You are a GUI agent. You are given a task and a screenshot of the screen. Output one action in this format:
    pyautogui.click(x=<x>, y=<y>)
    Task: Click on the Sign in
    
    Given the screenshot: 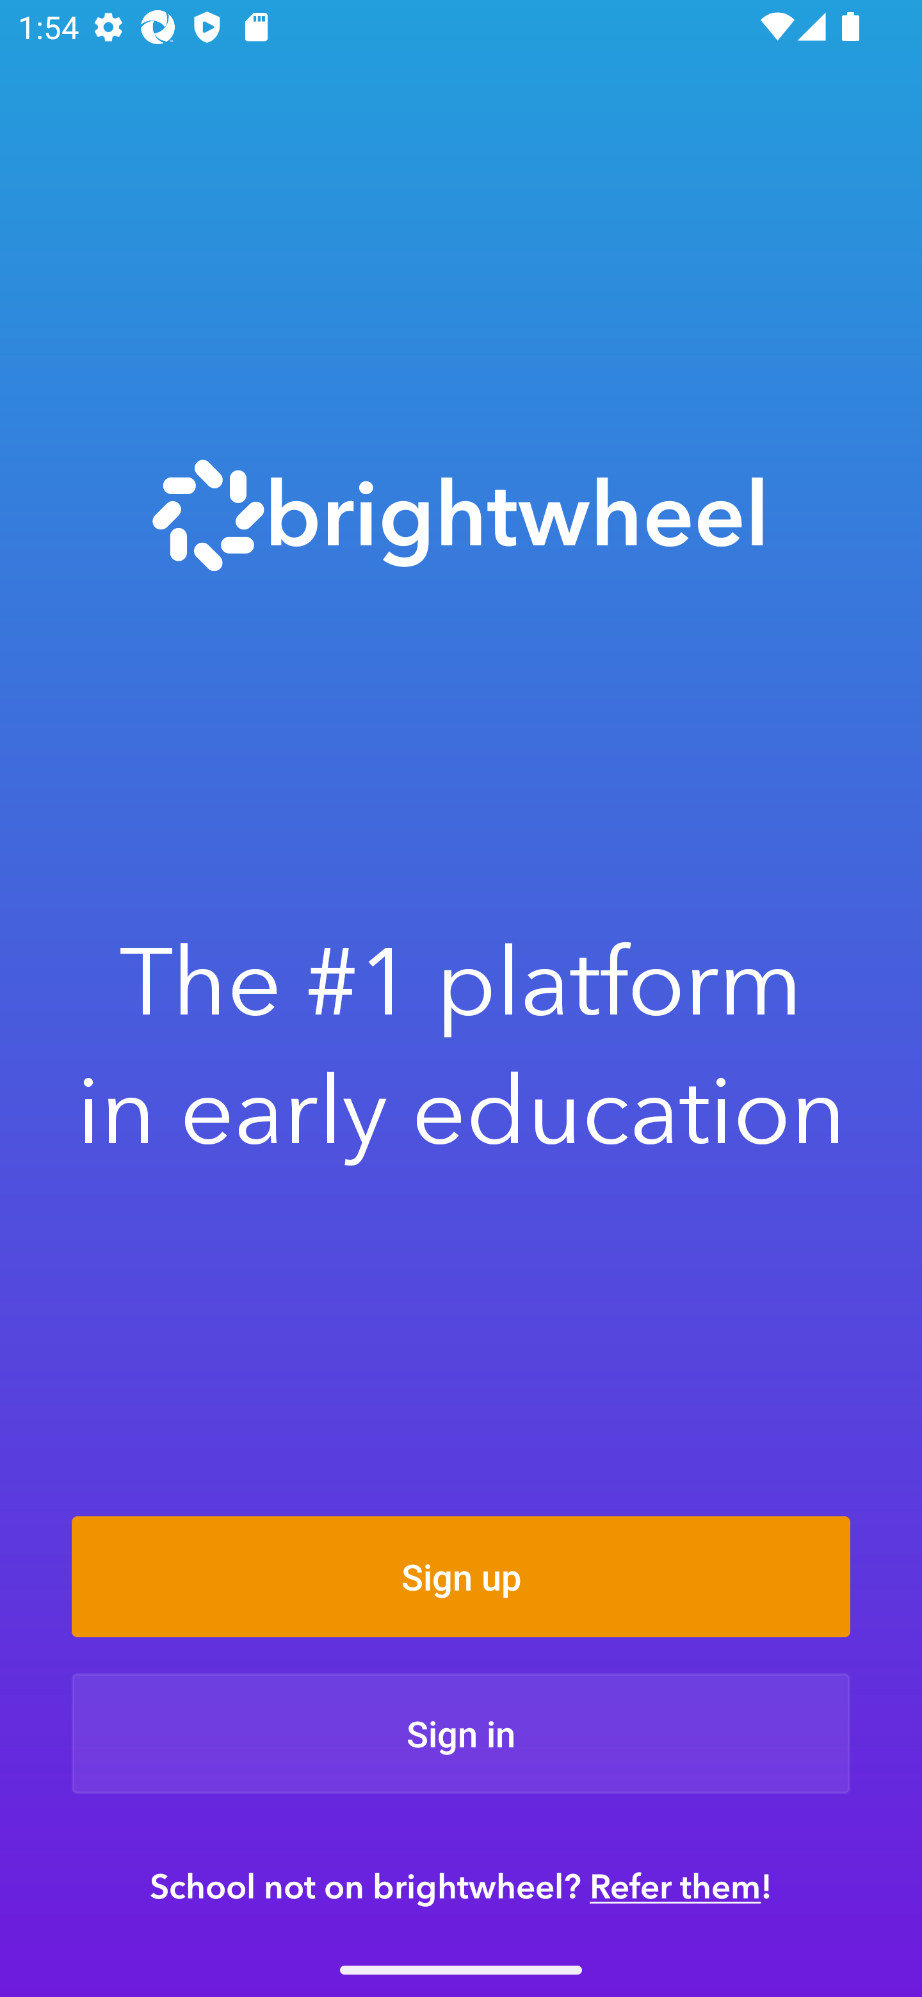 What is the action you would take?
    pyautogui.click(x=461, y=1733)
    